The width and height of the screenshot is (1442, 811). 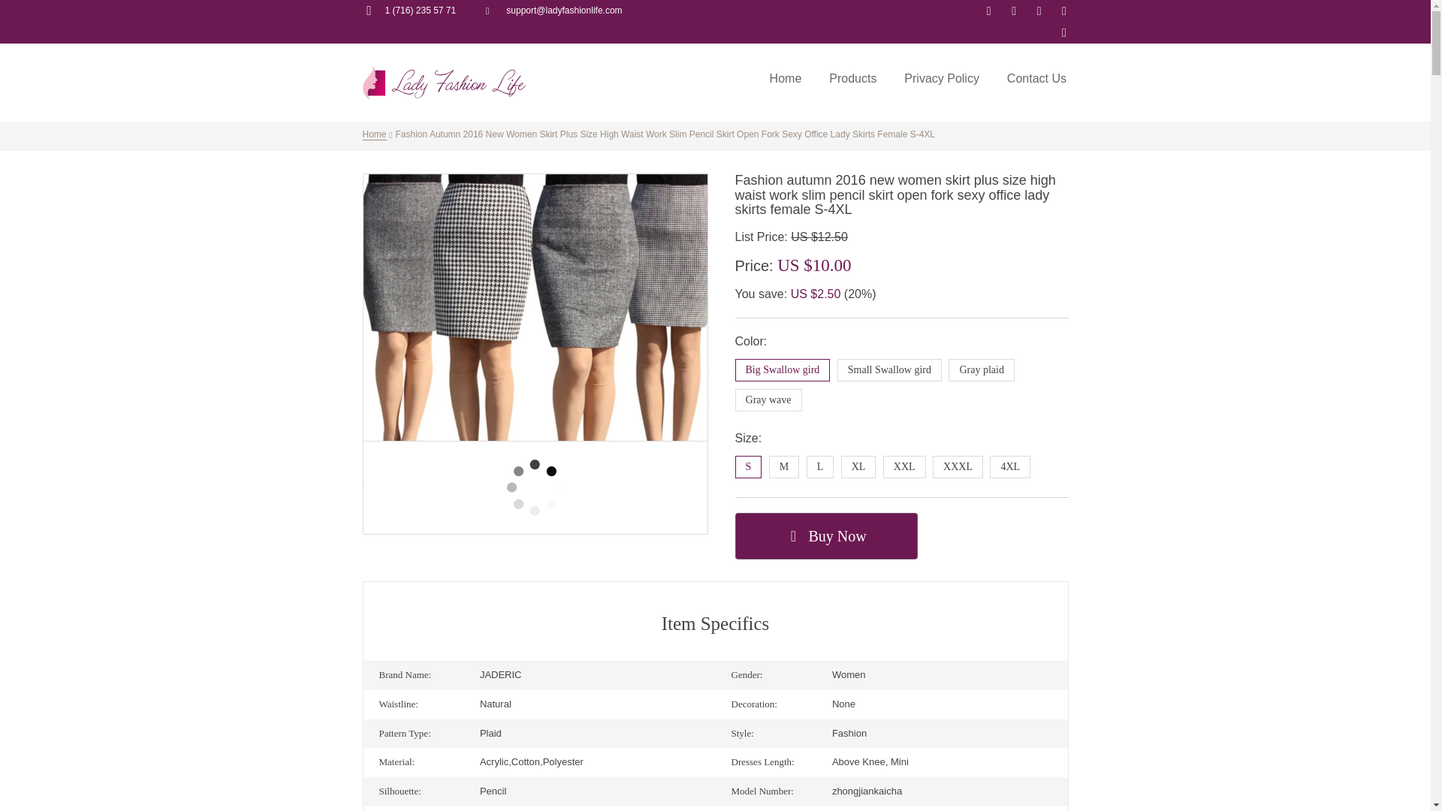 I want to click on Home, so click(x=374, y=134).